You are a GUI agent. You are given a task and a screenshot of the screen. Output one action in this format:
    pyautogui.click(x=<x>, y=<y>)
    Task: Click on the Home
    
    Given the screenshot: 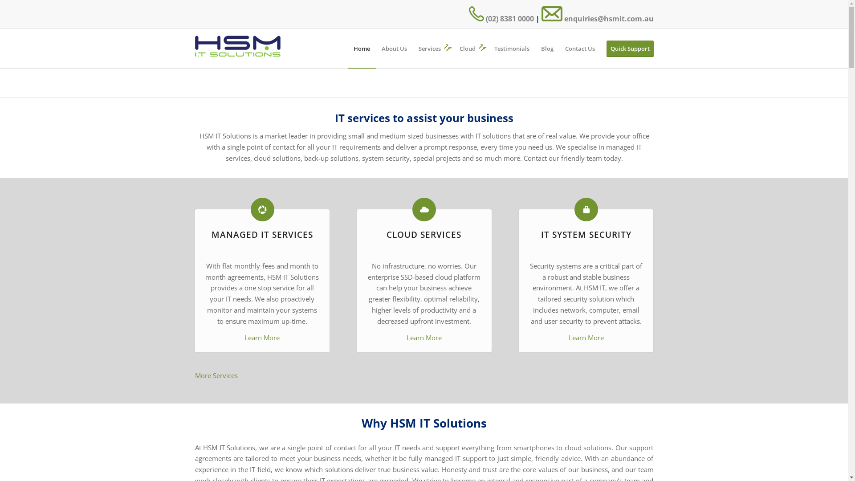 What is the action you would take?
    pyautogui.click(x=362, y=49)
    